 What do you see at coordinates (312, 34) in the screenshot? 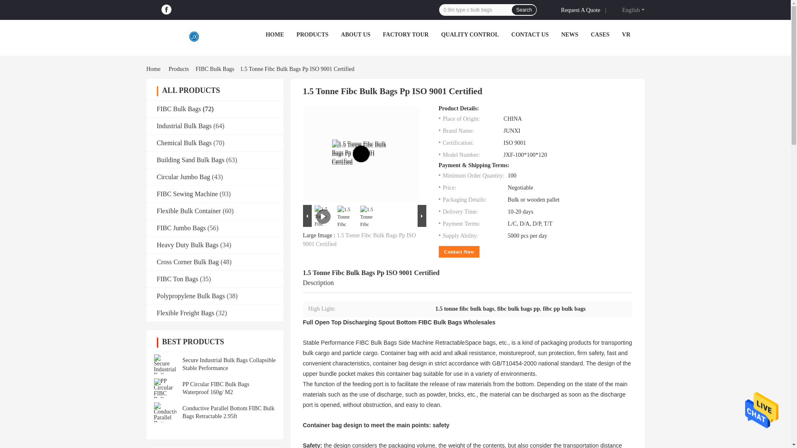
I see `PRODUCTS` at bounding box center [312, 34].